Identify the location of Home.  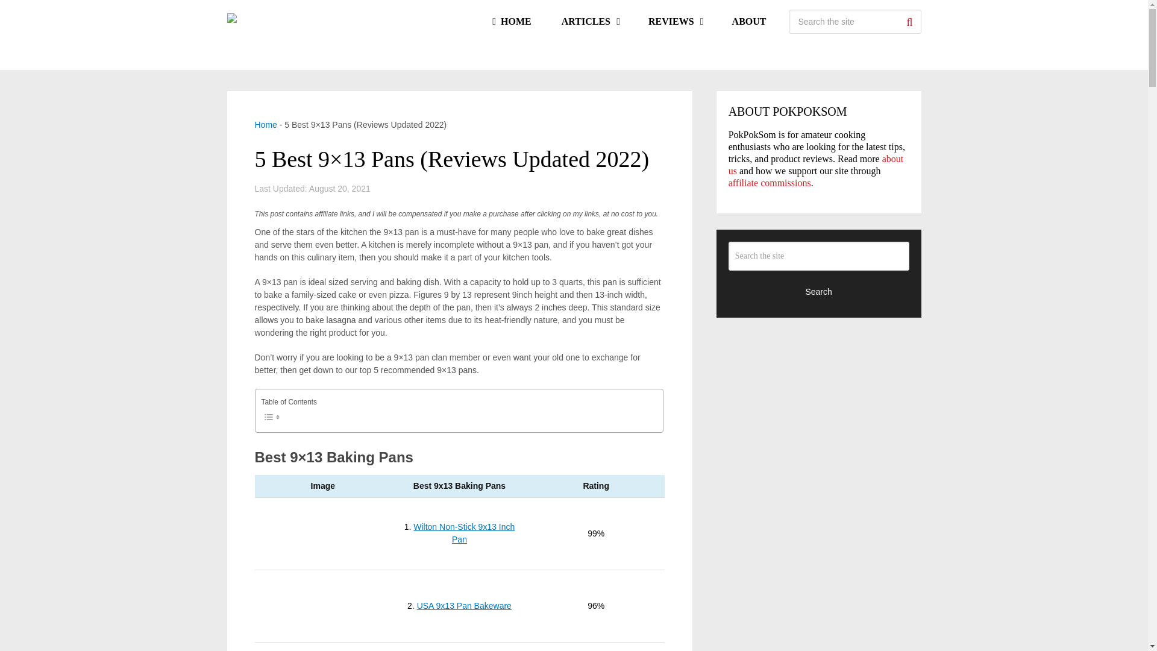
(265, 124).